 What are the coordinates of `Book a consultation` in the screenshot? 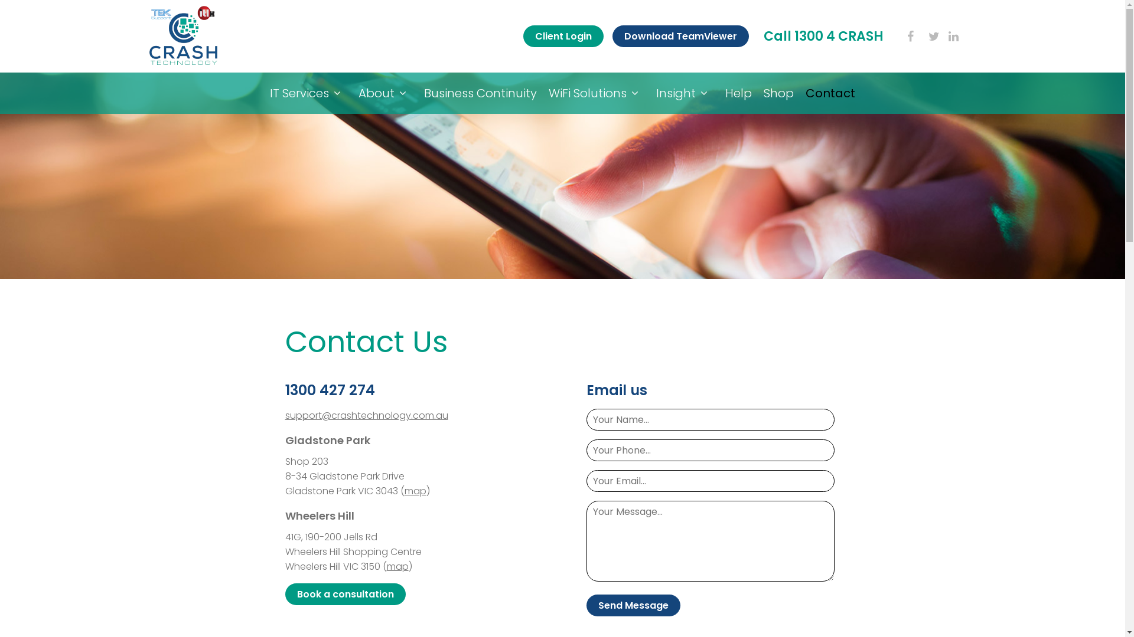 It's located at (345, 595).